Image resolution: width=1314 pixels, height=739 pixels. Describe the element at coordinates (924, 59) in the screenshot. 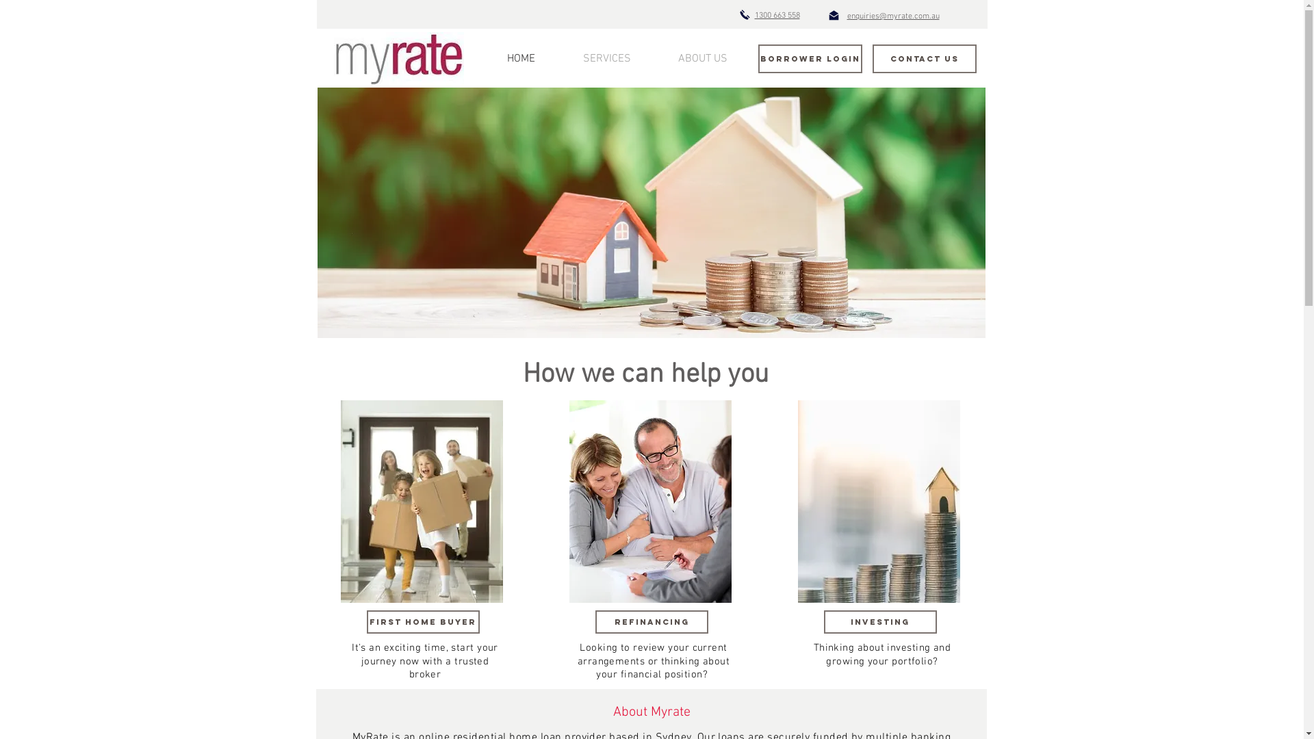

I see `CONTACT US` at that location.